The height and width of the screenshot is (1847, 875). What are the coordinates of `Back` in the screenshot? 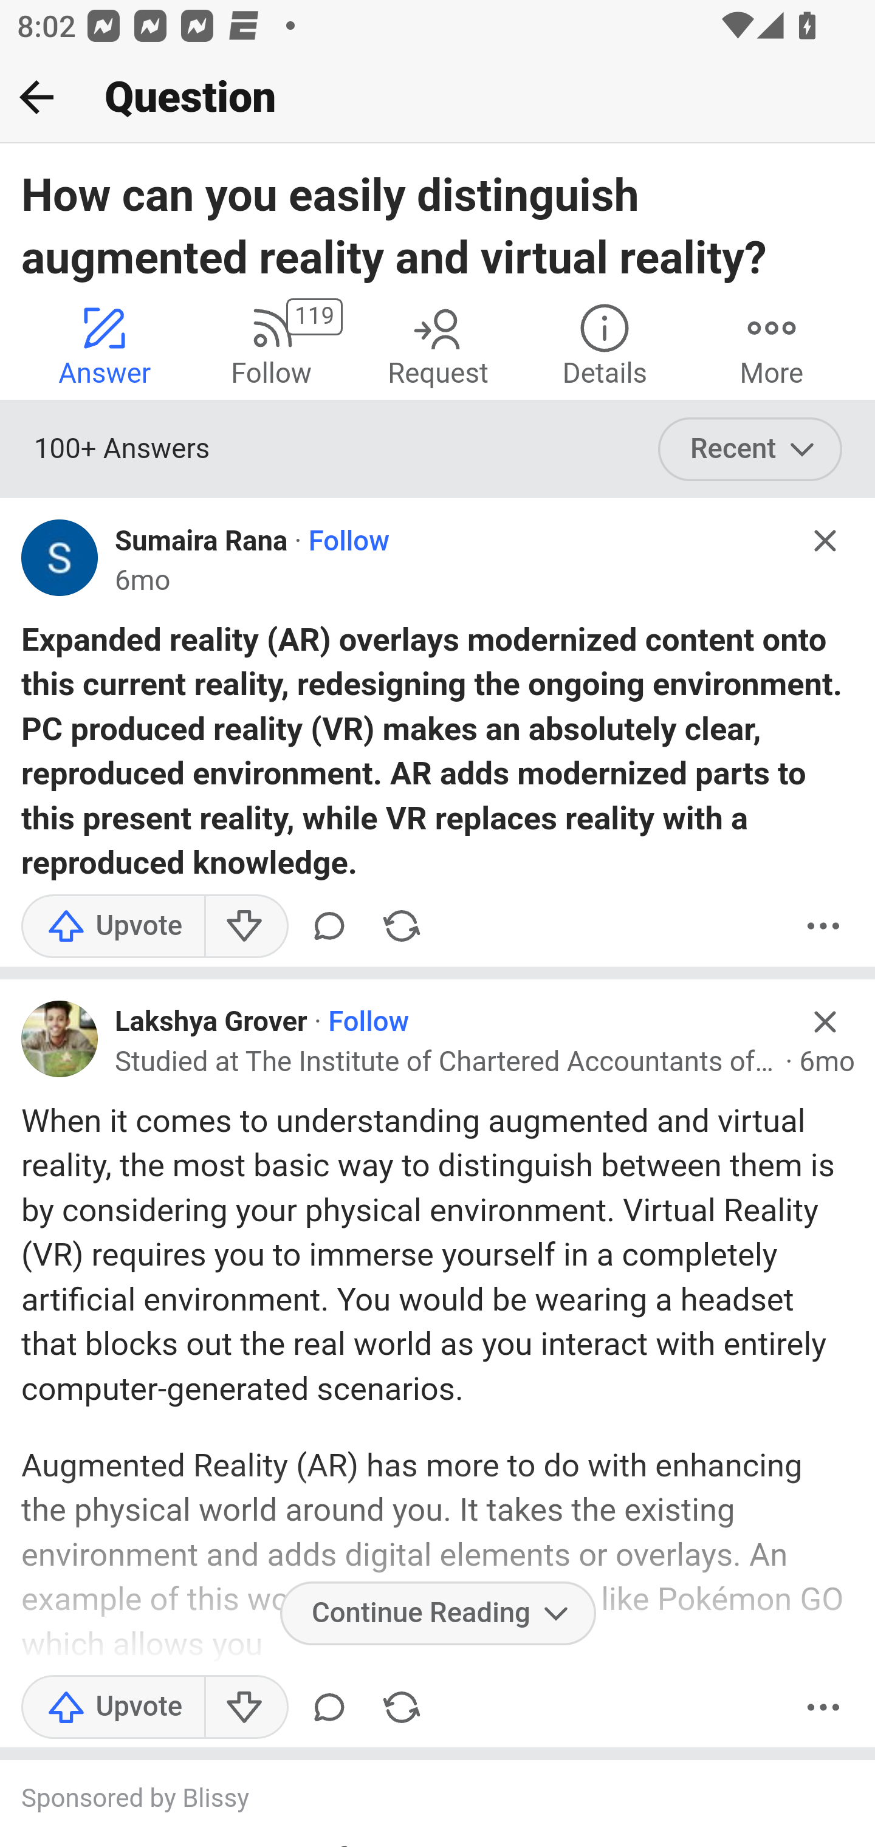 It's located at (36, 97).